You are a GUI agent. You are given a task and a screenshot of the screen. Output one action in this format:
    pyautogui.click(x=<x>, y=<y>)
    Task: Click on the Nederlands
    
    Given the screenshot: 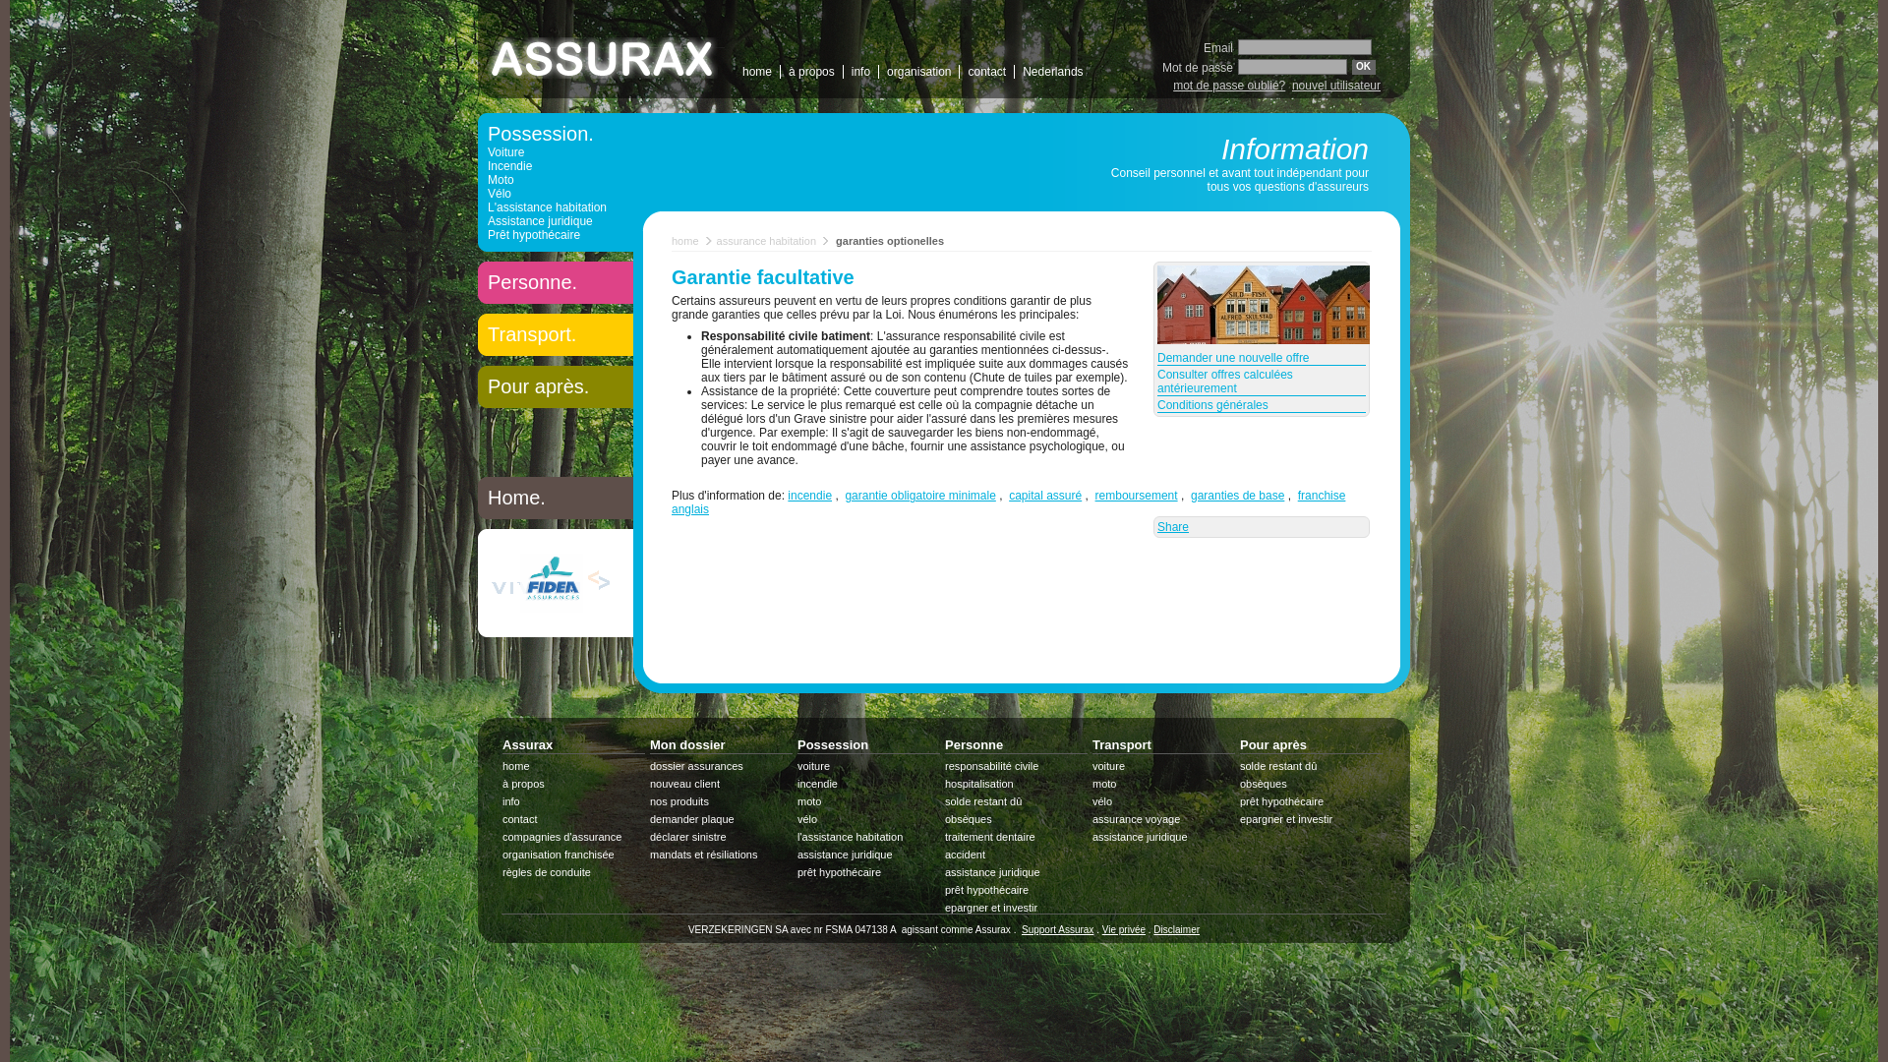 What is the action you would take?
    pyautogui.click(x=1052, y=72)
    